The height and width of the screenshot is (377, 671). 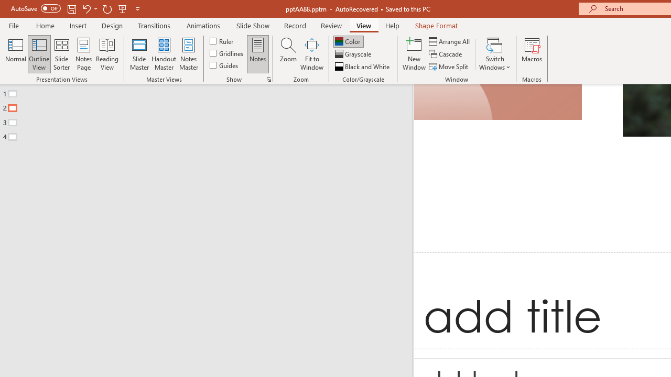 What do you see at coordinates (447, 54) in the screenshot?
I see `Cascade` at bounding box center [447, 54].